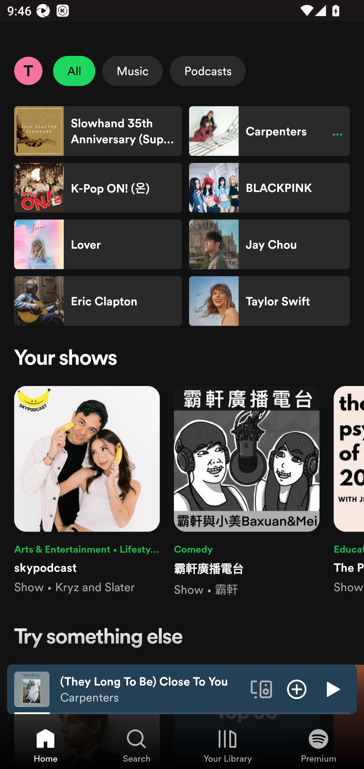 The height and width of the screenshot is (769, 364). I want to click on Jay Chou Shortcut Jay Chou, so click(269, 244).